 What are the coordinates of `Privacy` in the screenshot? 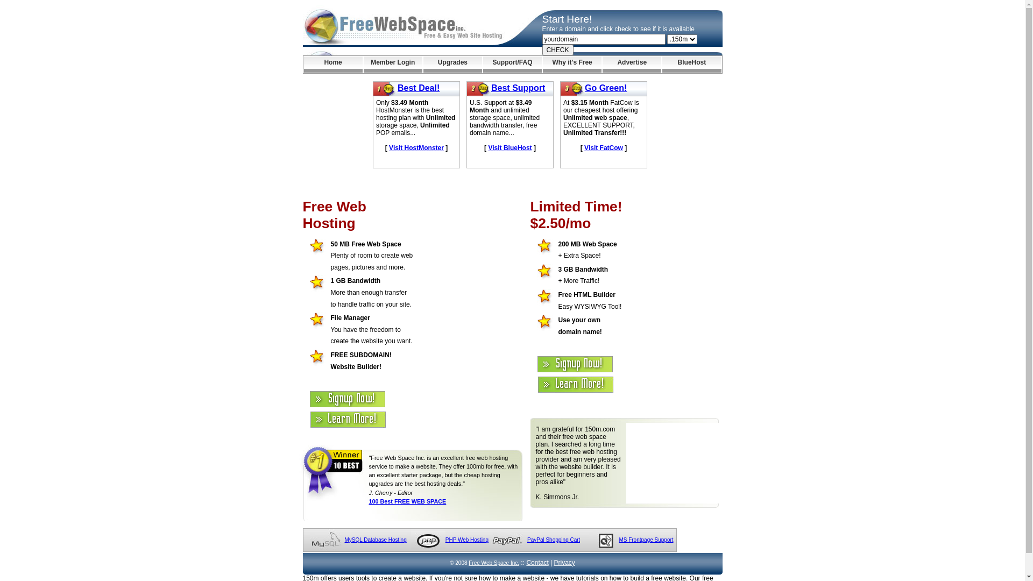 It's located at (565, 563).